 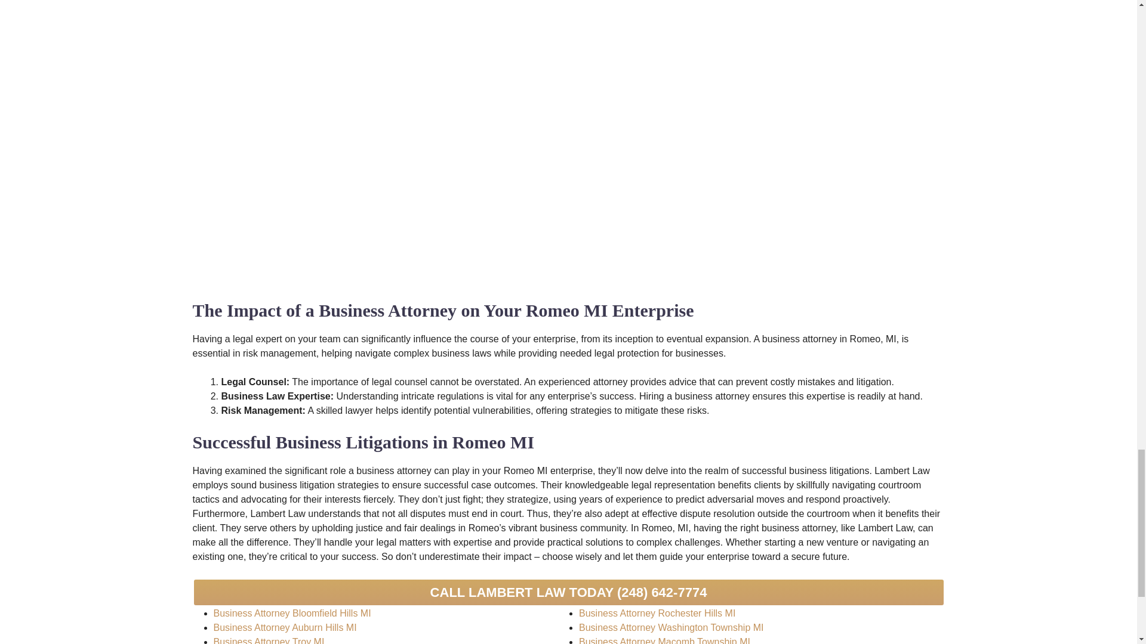 What do you see at coordinates (671, 627) in the screenshot?
I see `Business Attorney Washington Township MI` at bounding box center [671, 627].